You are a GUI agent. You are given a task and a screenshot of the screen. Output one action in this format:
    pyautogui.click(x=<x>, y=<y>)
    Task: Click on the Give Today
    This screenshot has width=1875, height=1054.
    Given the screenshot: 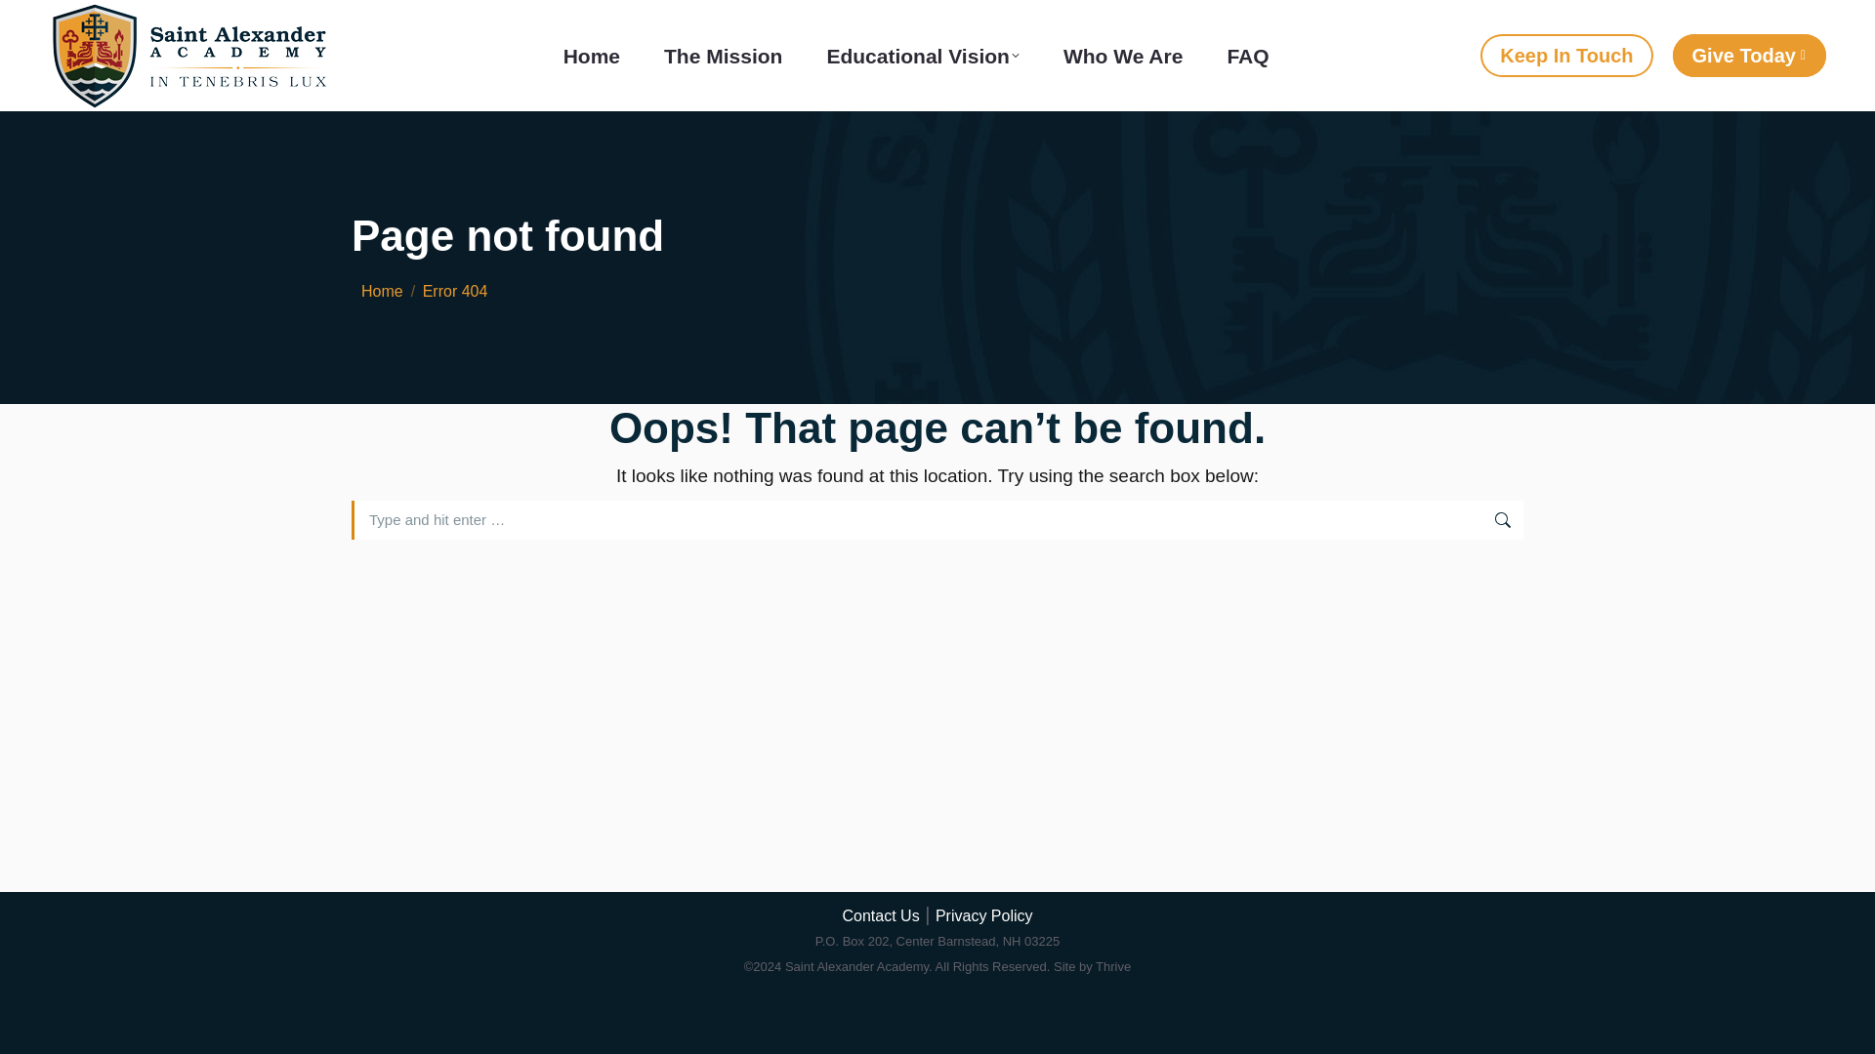 What is the action you would take?
    pyautogui.click(x=1749, y=55)
    